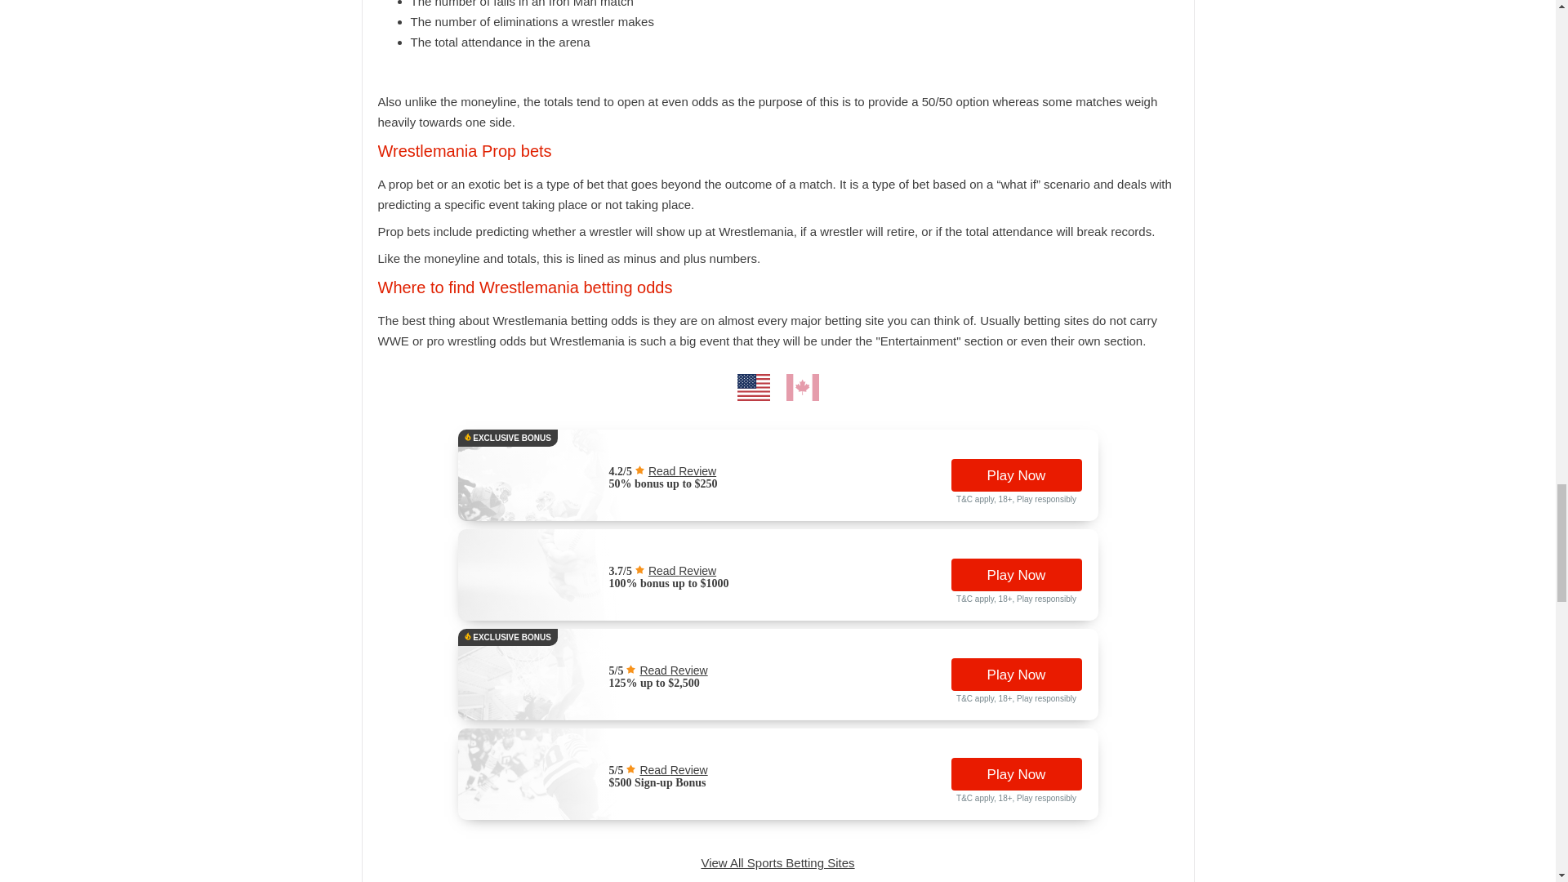 This screenshot has width=1568, height=882. I want to click on betus, so click(544, 686).